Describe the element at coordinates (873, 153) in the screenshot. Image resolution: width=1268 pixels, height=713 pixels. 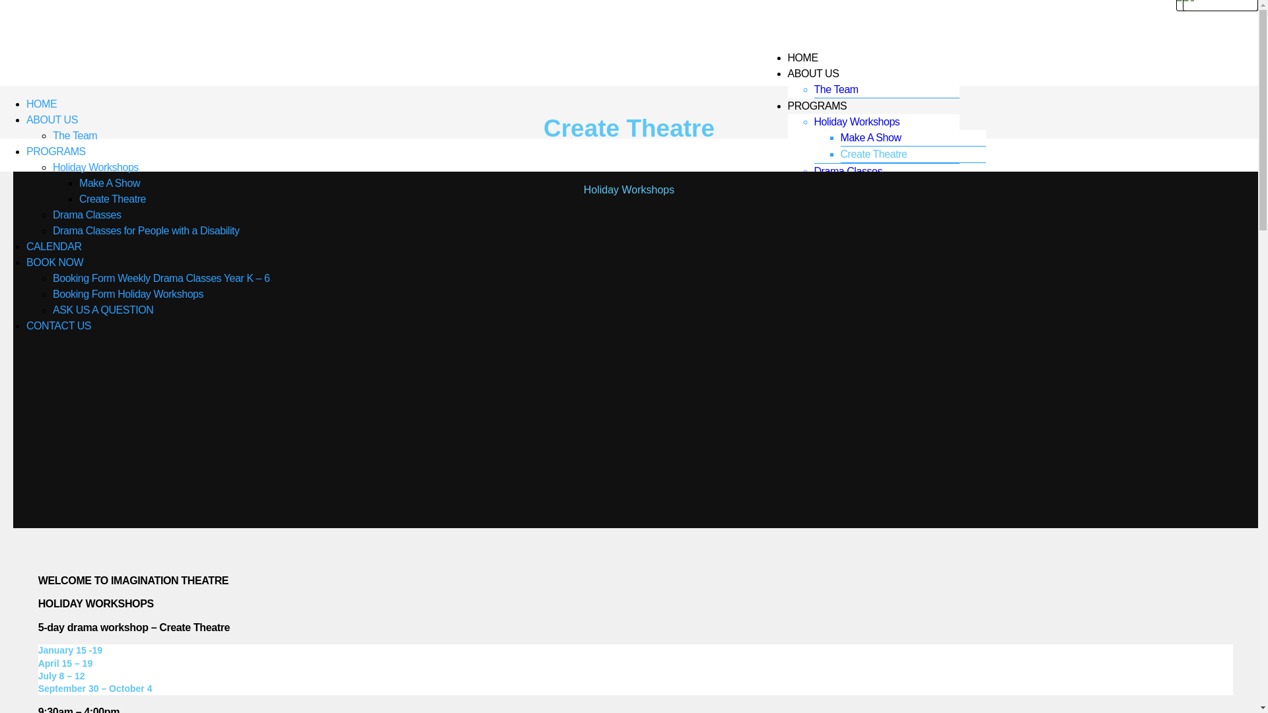
I see `Create Theatre` at that location.